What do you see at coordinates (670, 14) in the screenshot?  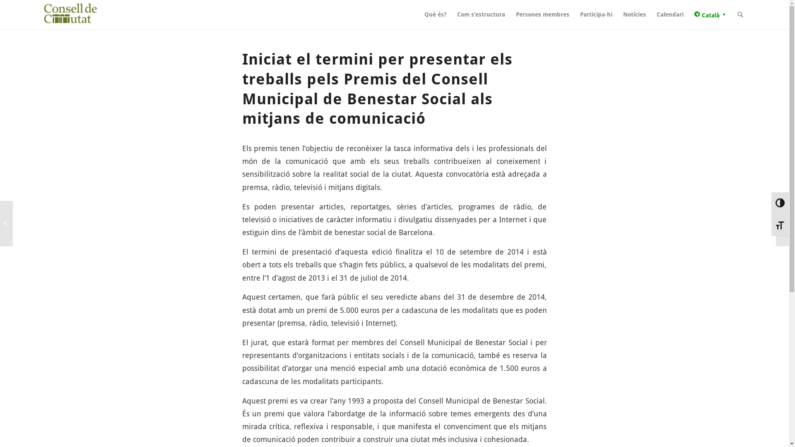 I see `Calendari` at bounding box center [670, 14].